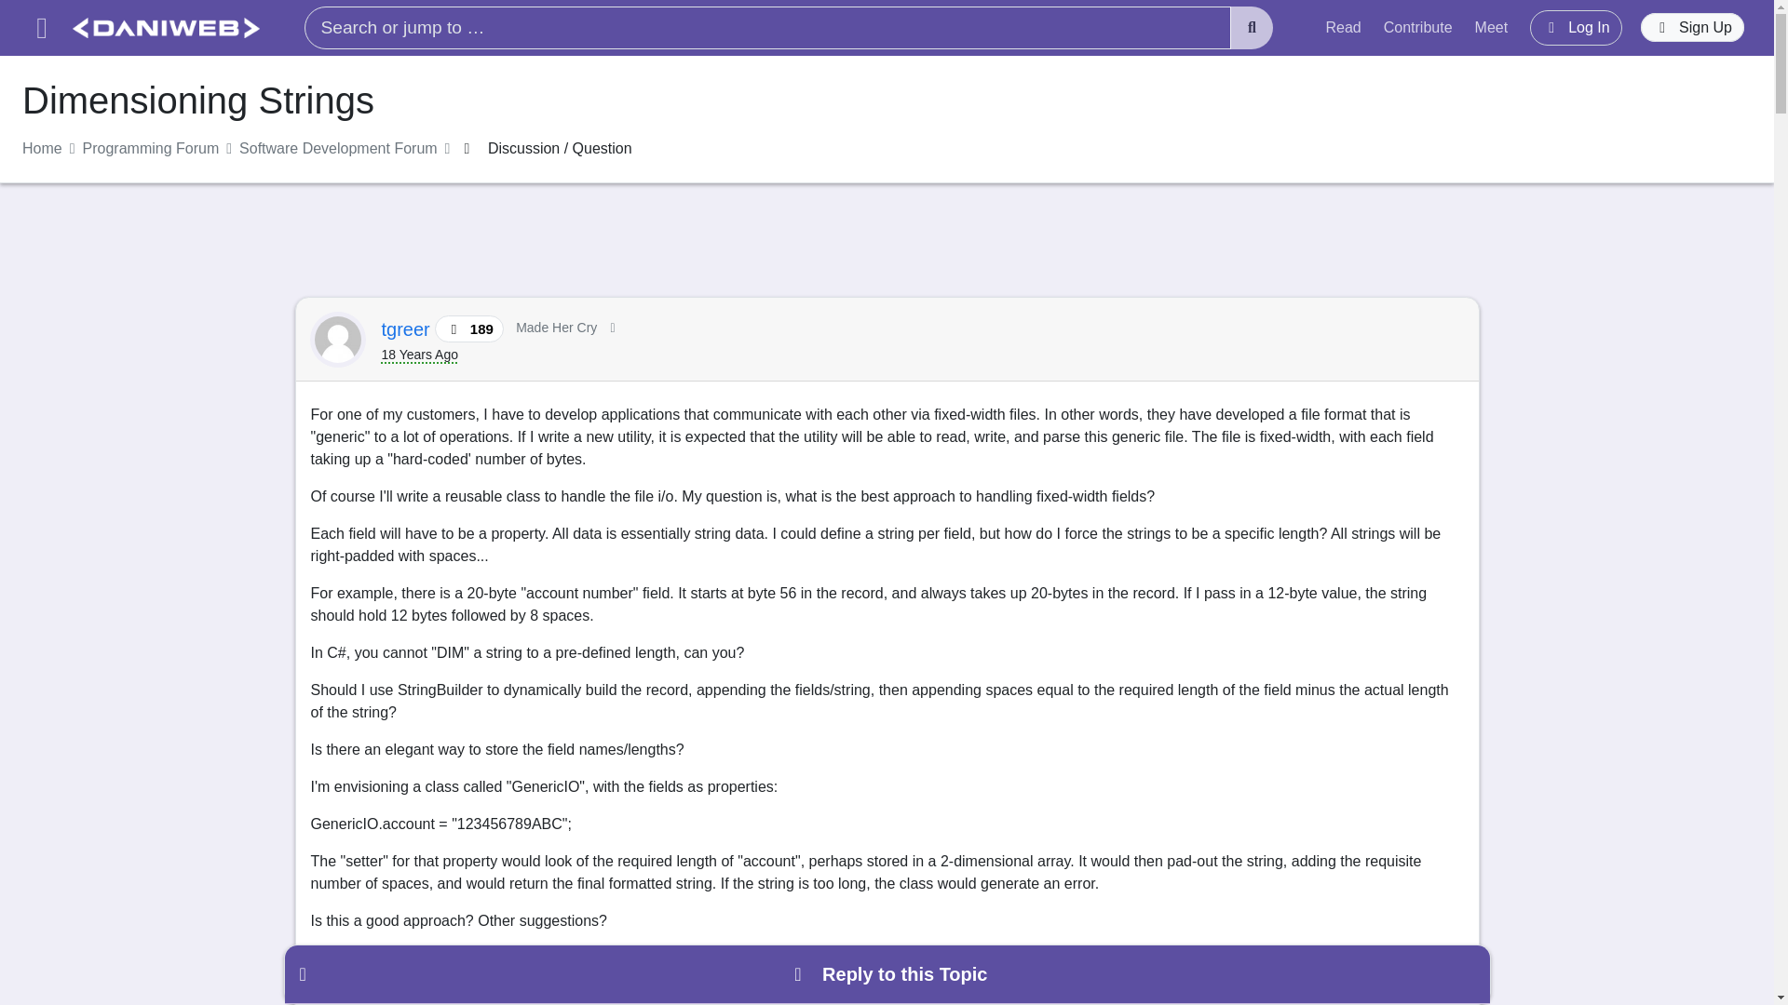 The image size is (1788, 1005). What do you see at coordinates (1343, 27) in the screenshot?
I see `Read` at bounding box center [1343, 27].